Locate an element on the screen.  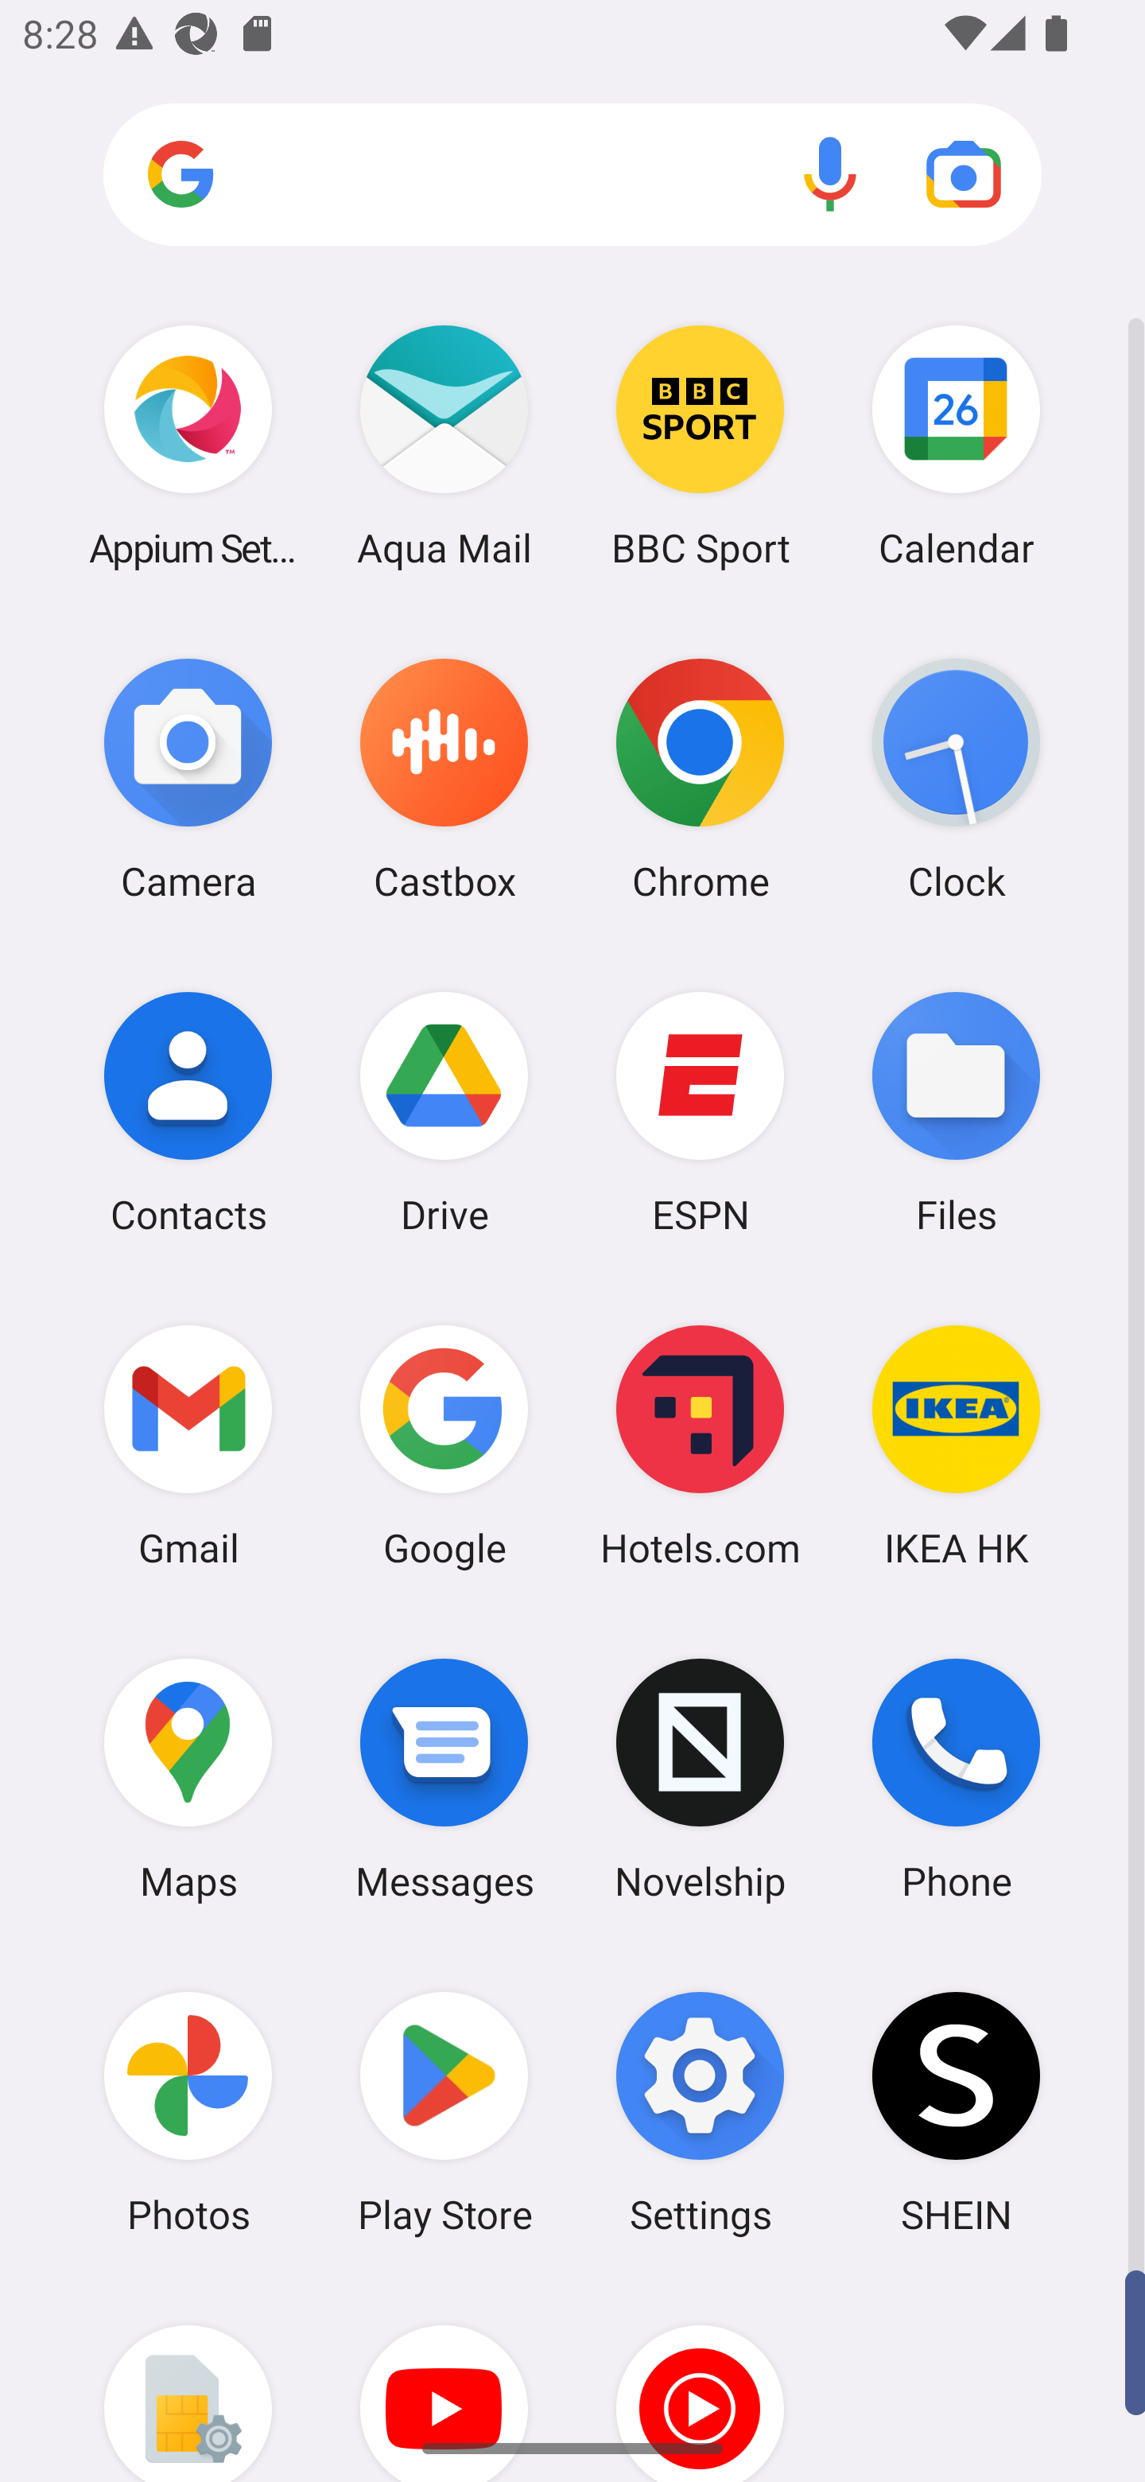
Settings is located at coordinates (701, 2112).